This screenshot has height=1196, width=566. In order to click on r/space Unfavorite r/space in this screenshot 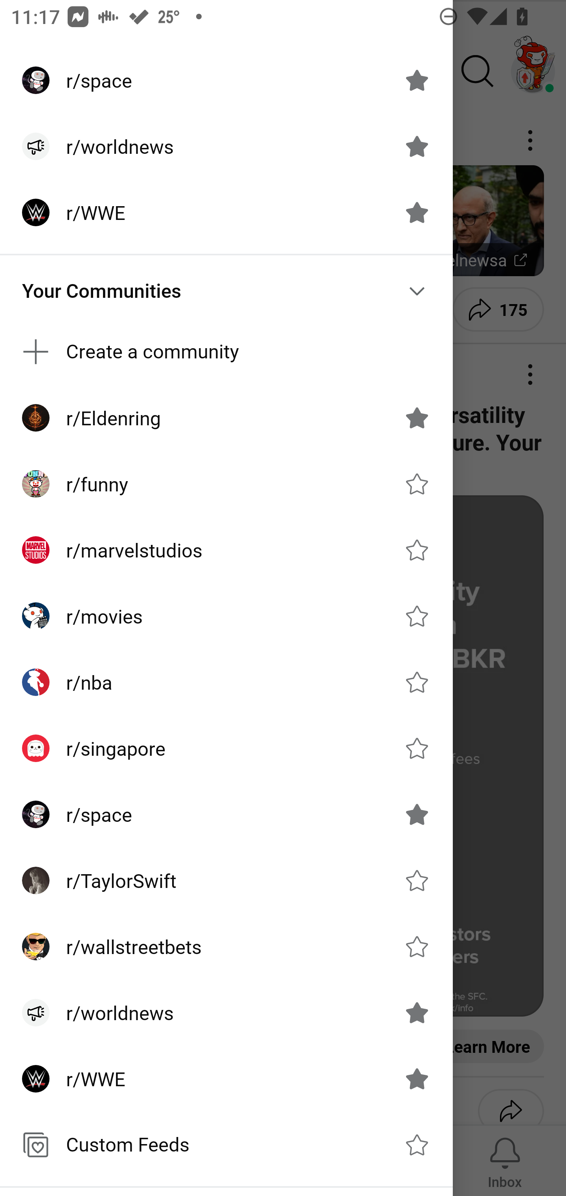, I will do `click(226, 80)`.